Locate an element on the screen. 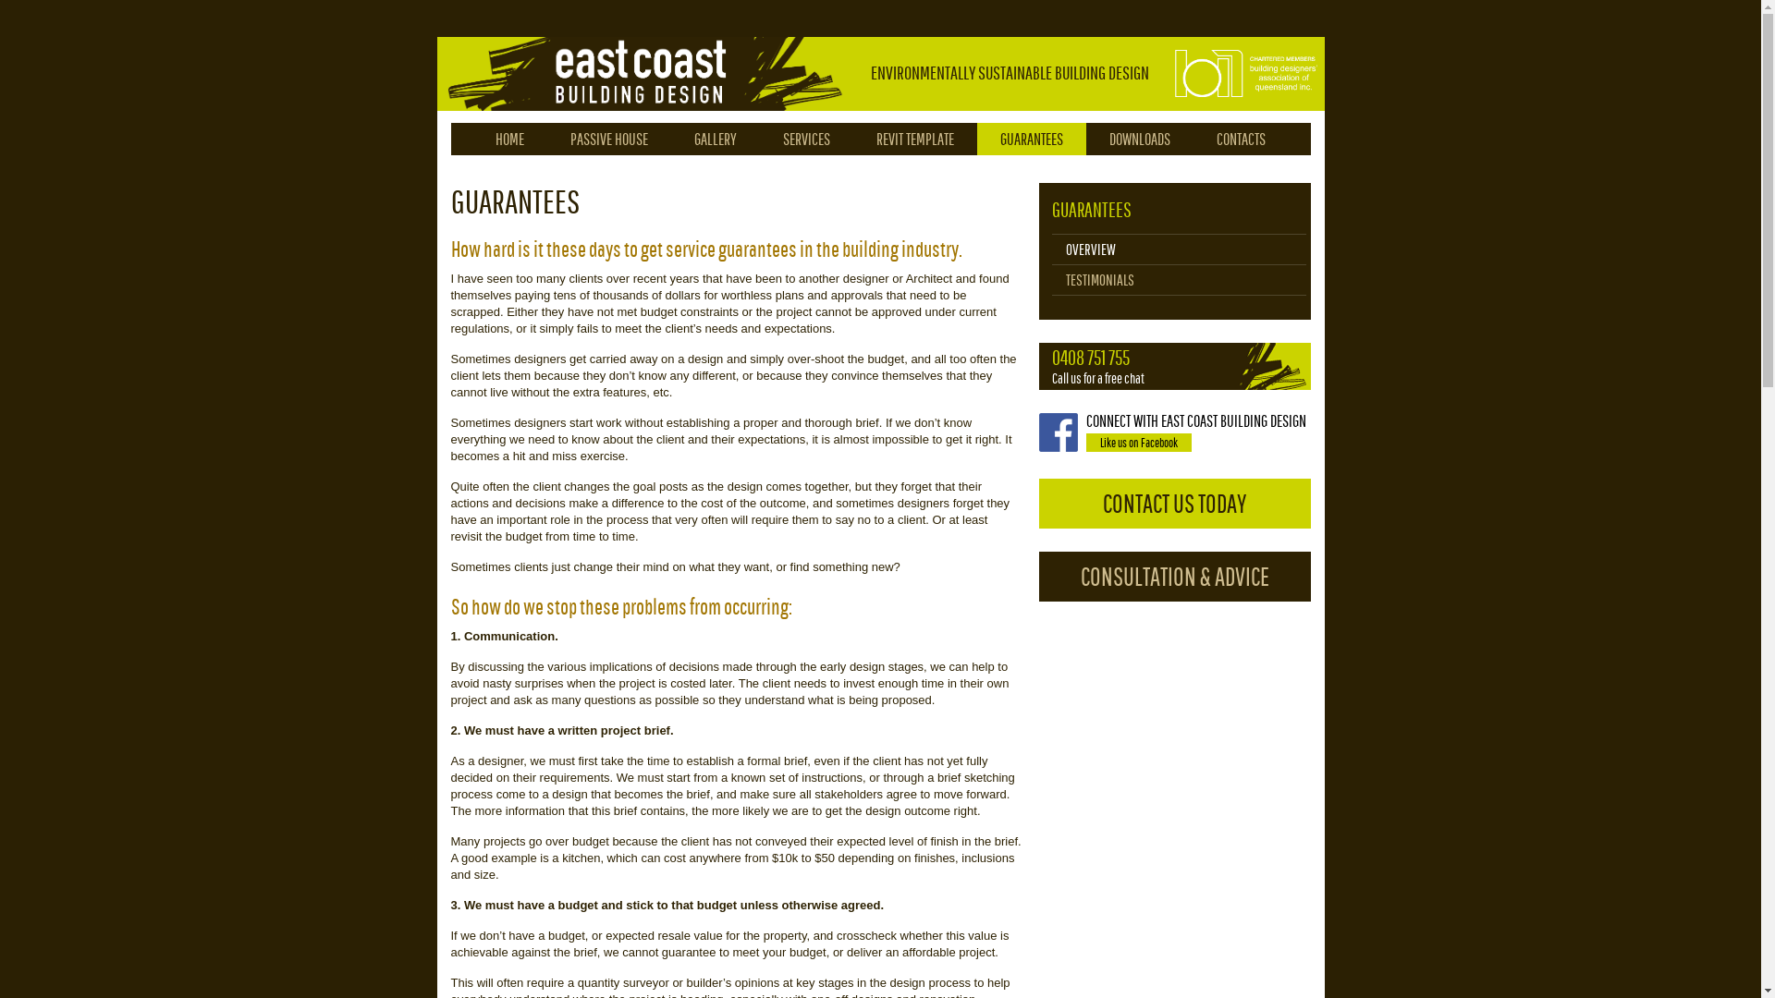 This screenshot has width=1775, height=998. GALLERY is located at coordinates (716, 139).